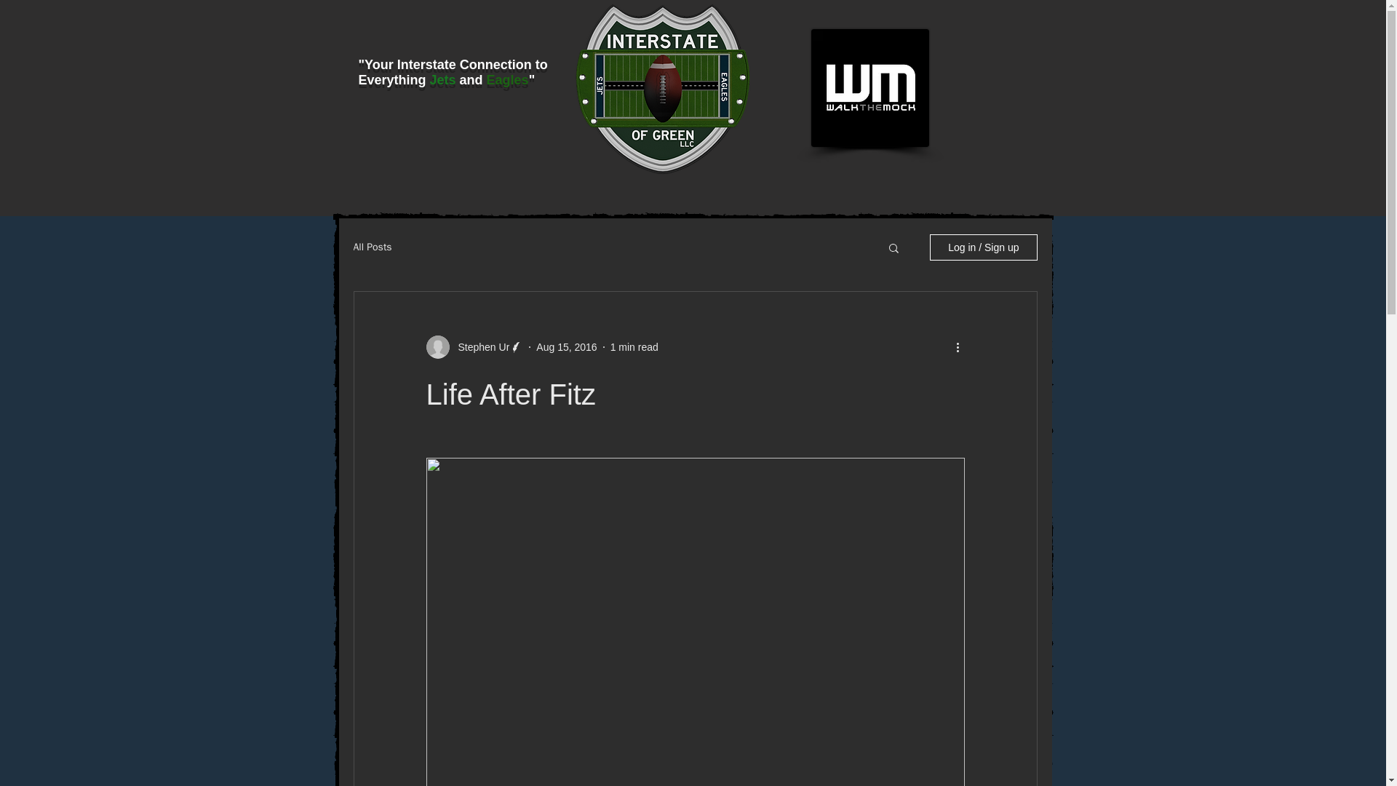  What do you see at coordinates (479, 346) in the screenshot?
I see `Stephen Ur` at bounding box center [479, 346].